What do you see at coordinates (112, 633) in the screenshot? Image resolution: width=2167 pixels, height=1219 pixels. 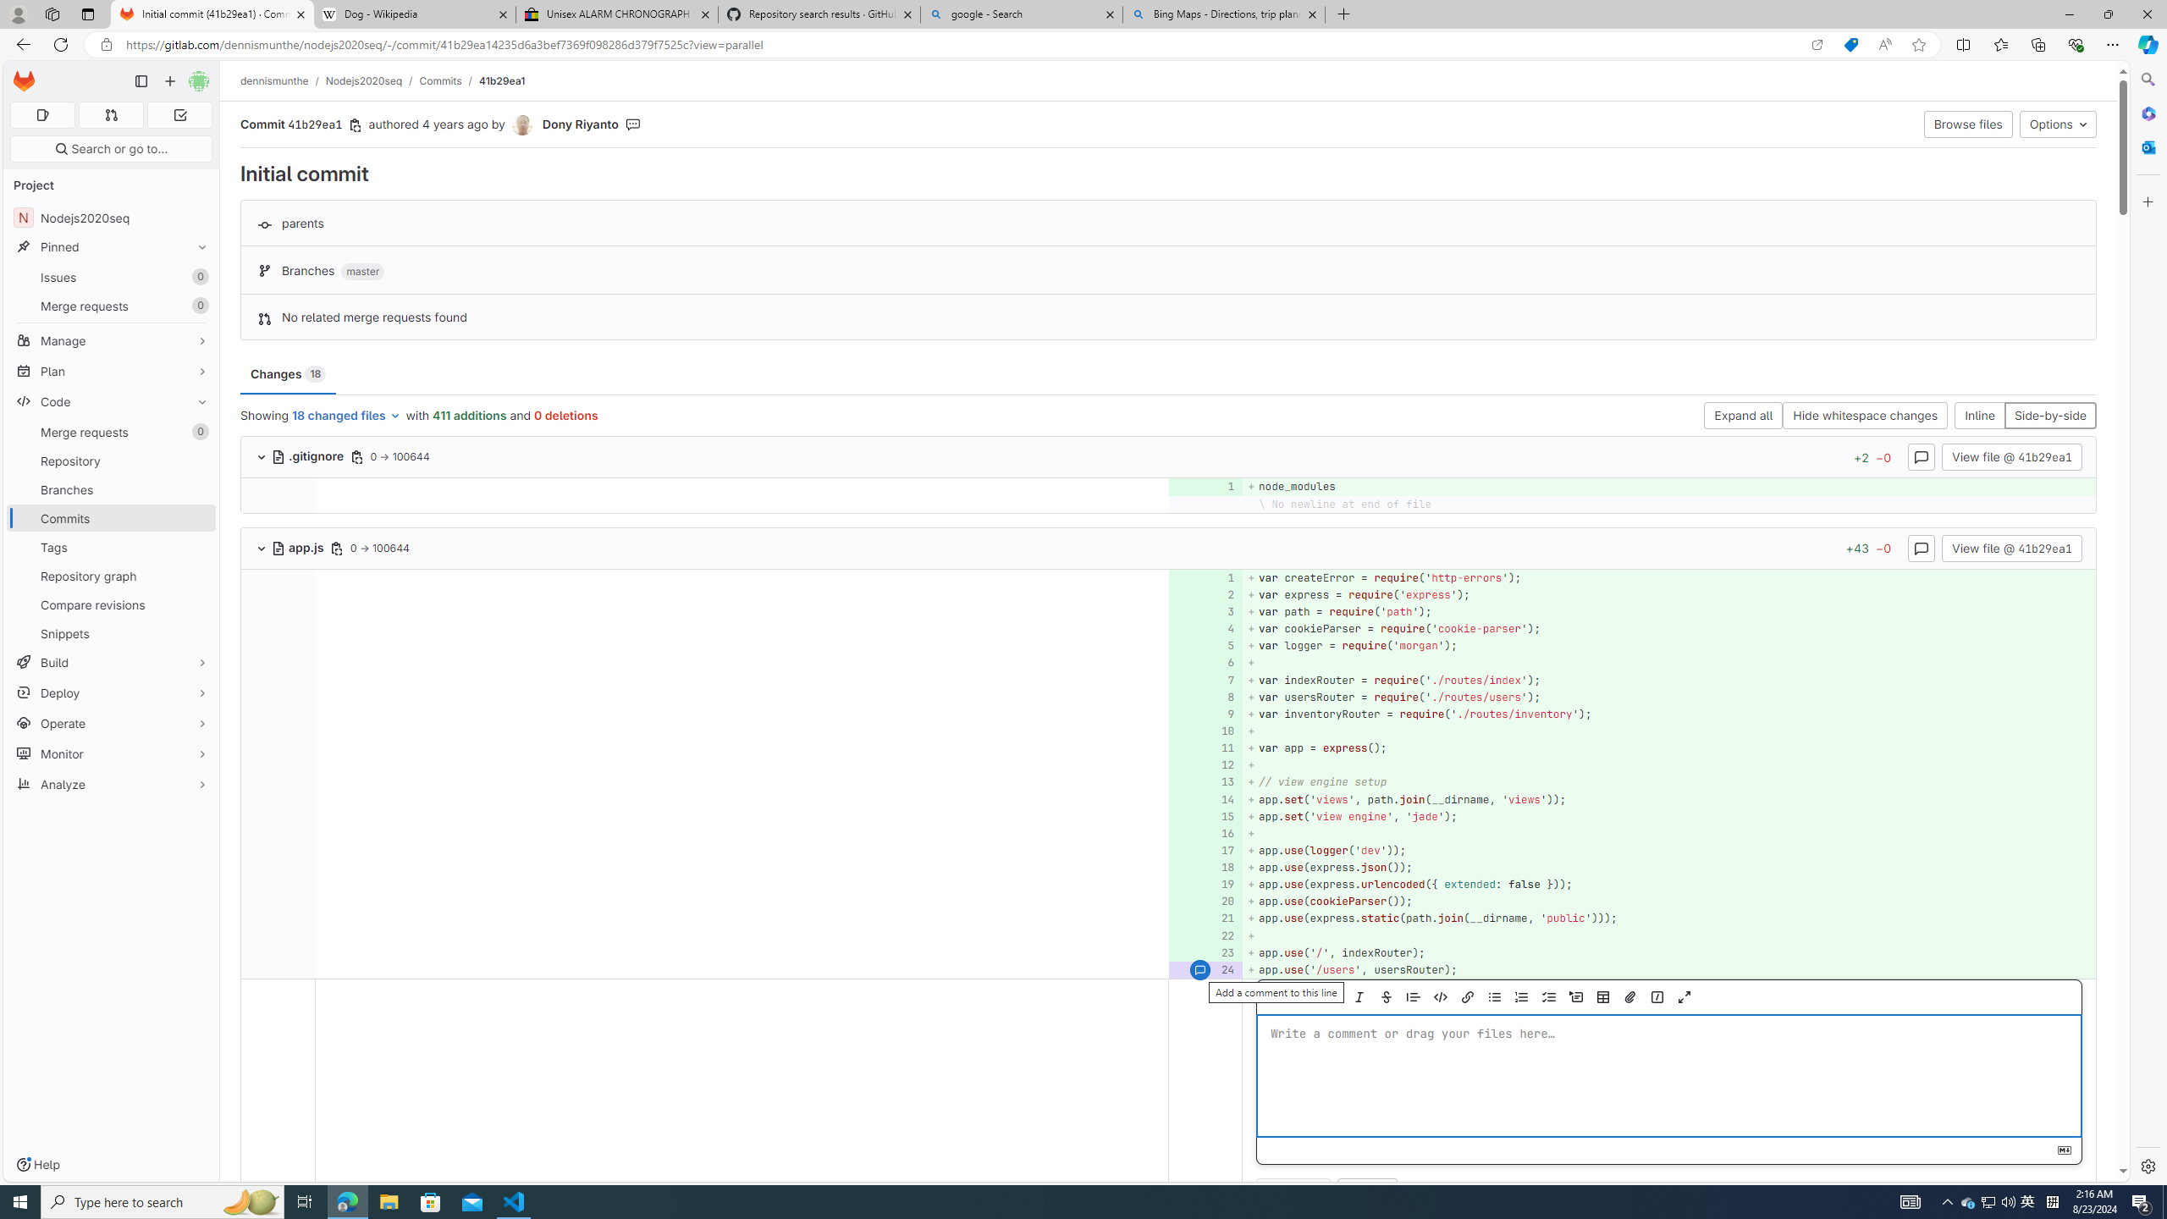 I see `Snippets` at bounding box center [112, 633].